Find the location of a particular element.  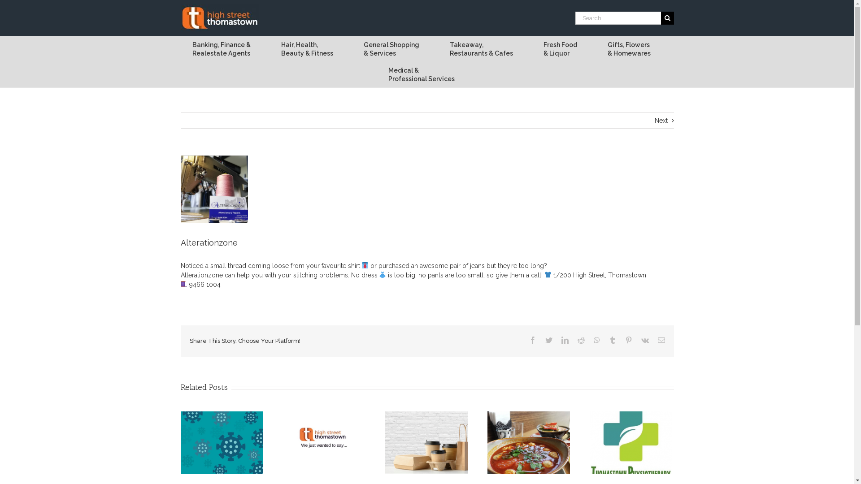

Fresh Food
& Liquor is located at coordinates (560, 49).